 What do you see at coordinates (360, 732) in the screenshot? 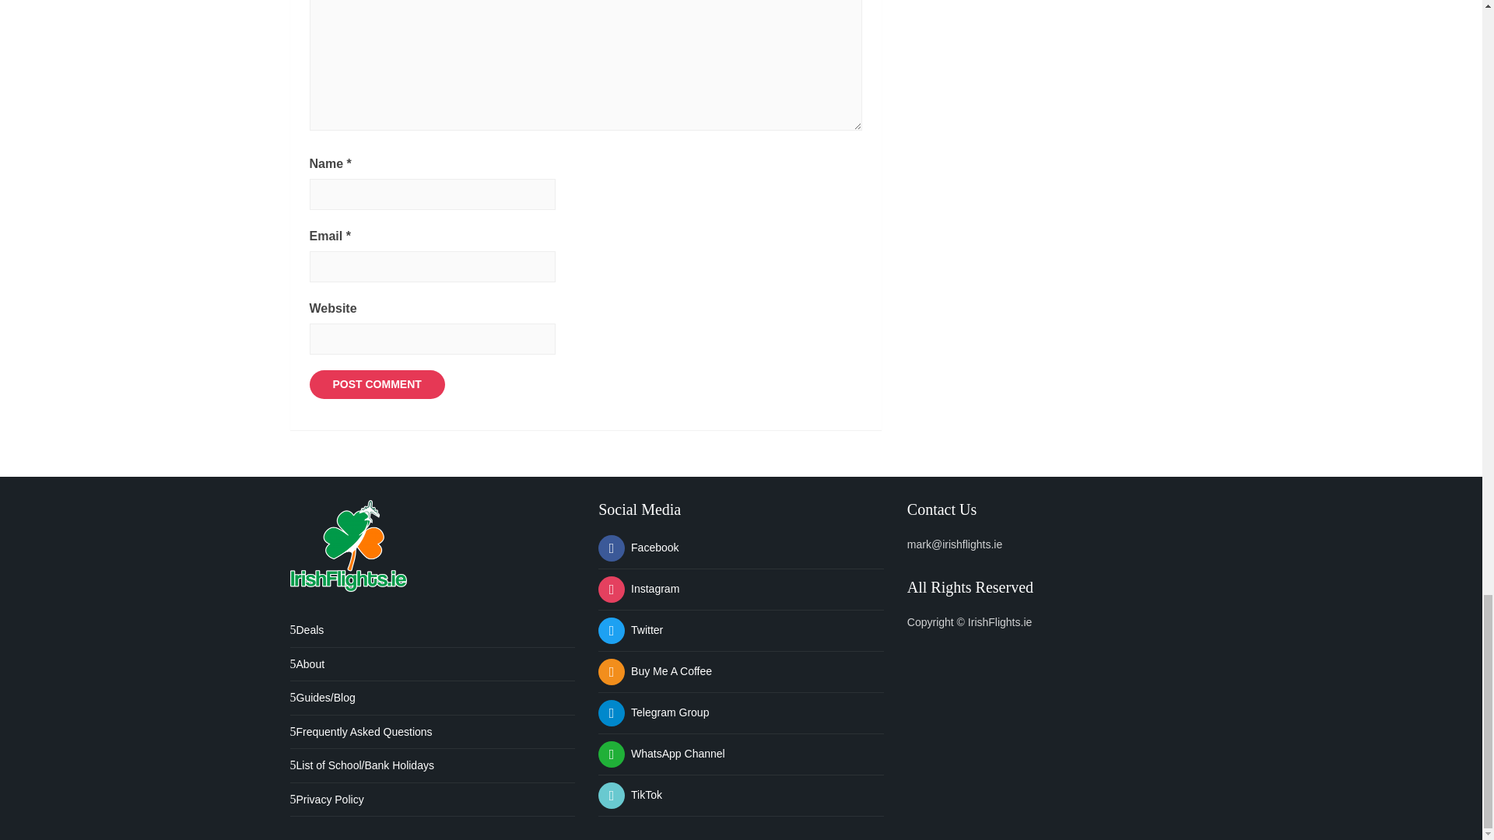
I see `Frequently Asked Questions` at bounding box center [360, 732].